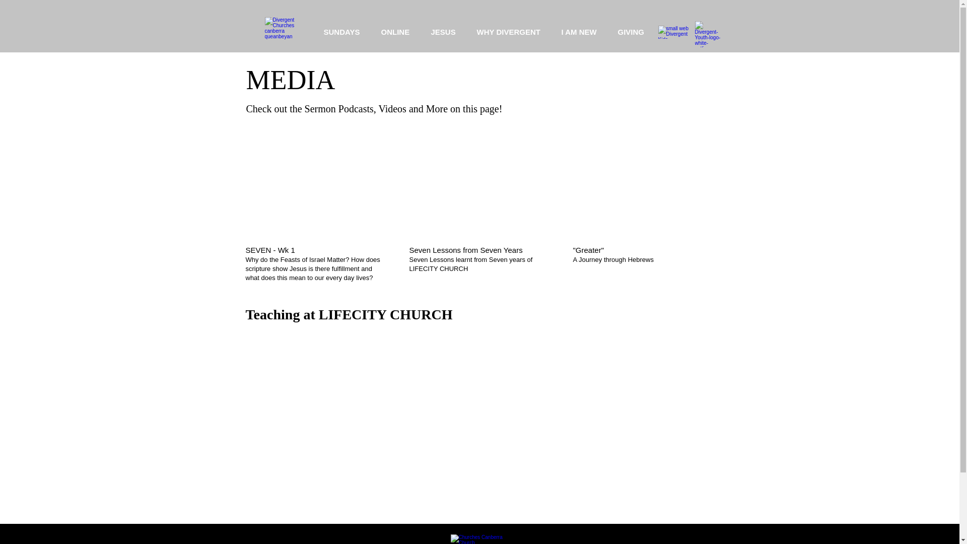 Image resolution: width=967 pixels, height=544 pixels. Describe the element at coordinates (643, 181) in the screenshot. I see `External Vimeo` at that location.